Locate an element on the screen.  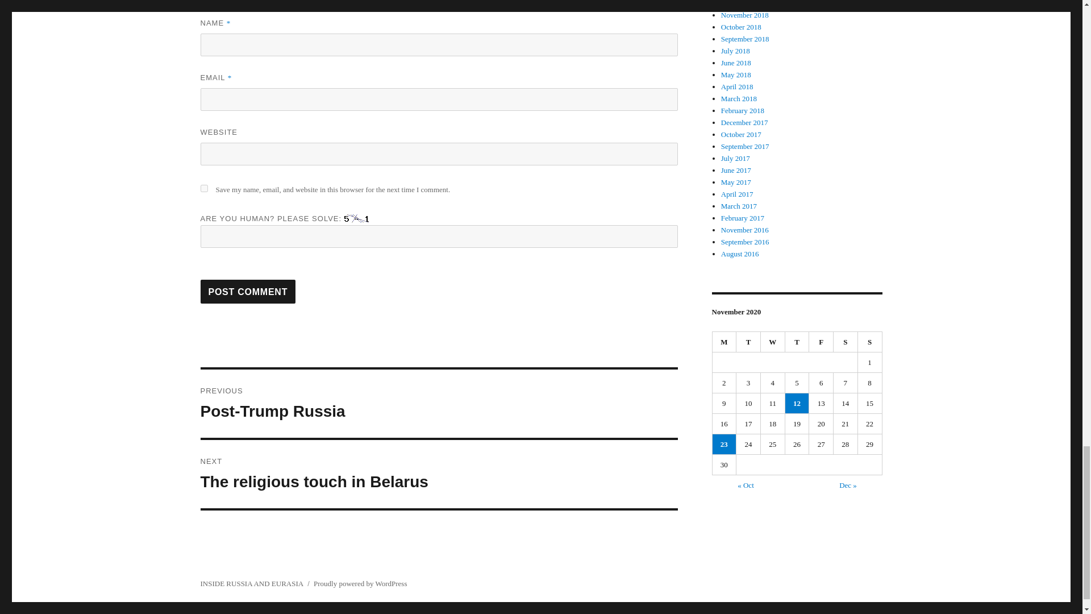
yes is located at coordinates (439, 404).